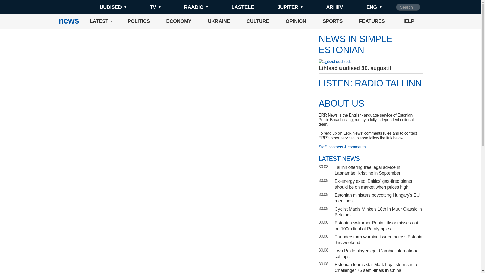 The image size is (485, 273). Describe the element at coordinates (147, 7) in the screenshot. I see `TV` at that location.